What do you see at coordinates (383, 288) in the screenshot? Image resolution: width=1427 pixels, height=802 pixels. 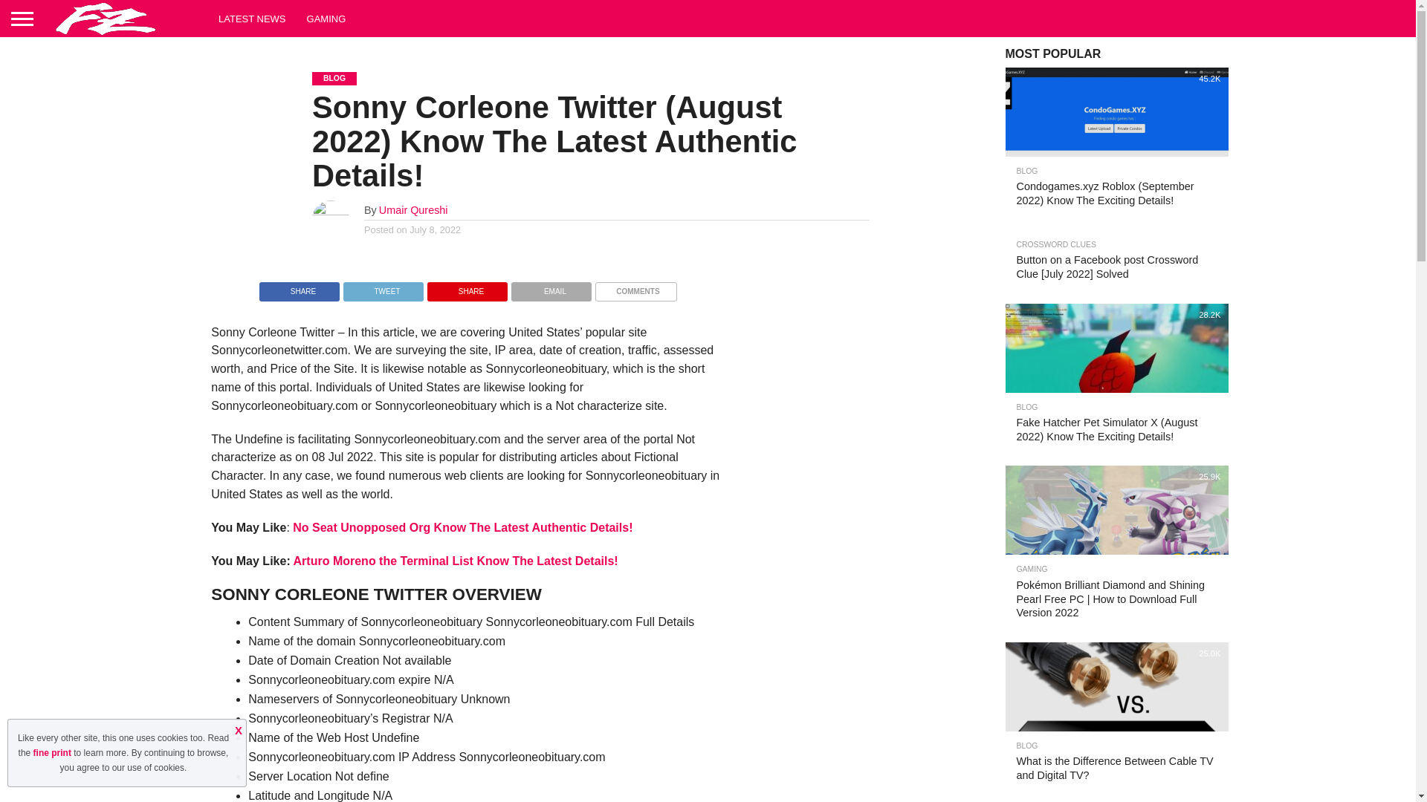 I see `Tweet This Post` at bounding box center [383, 288].